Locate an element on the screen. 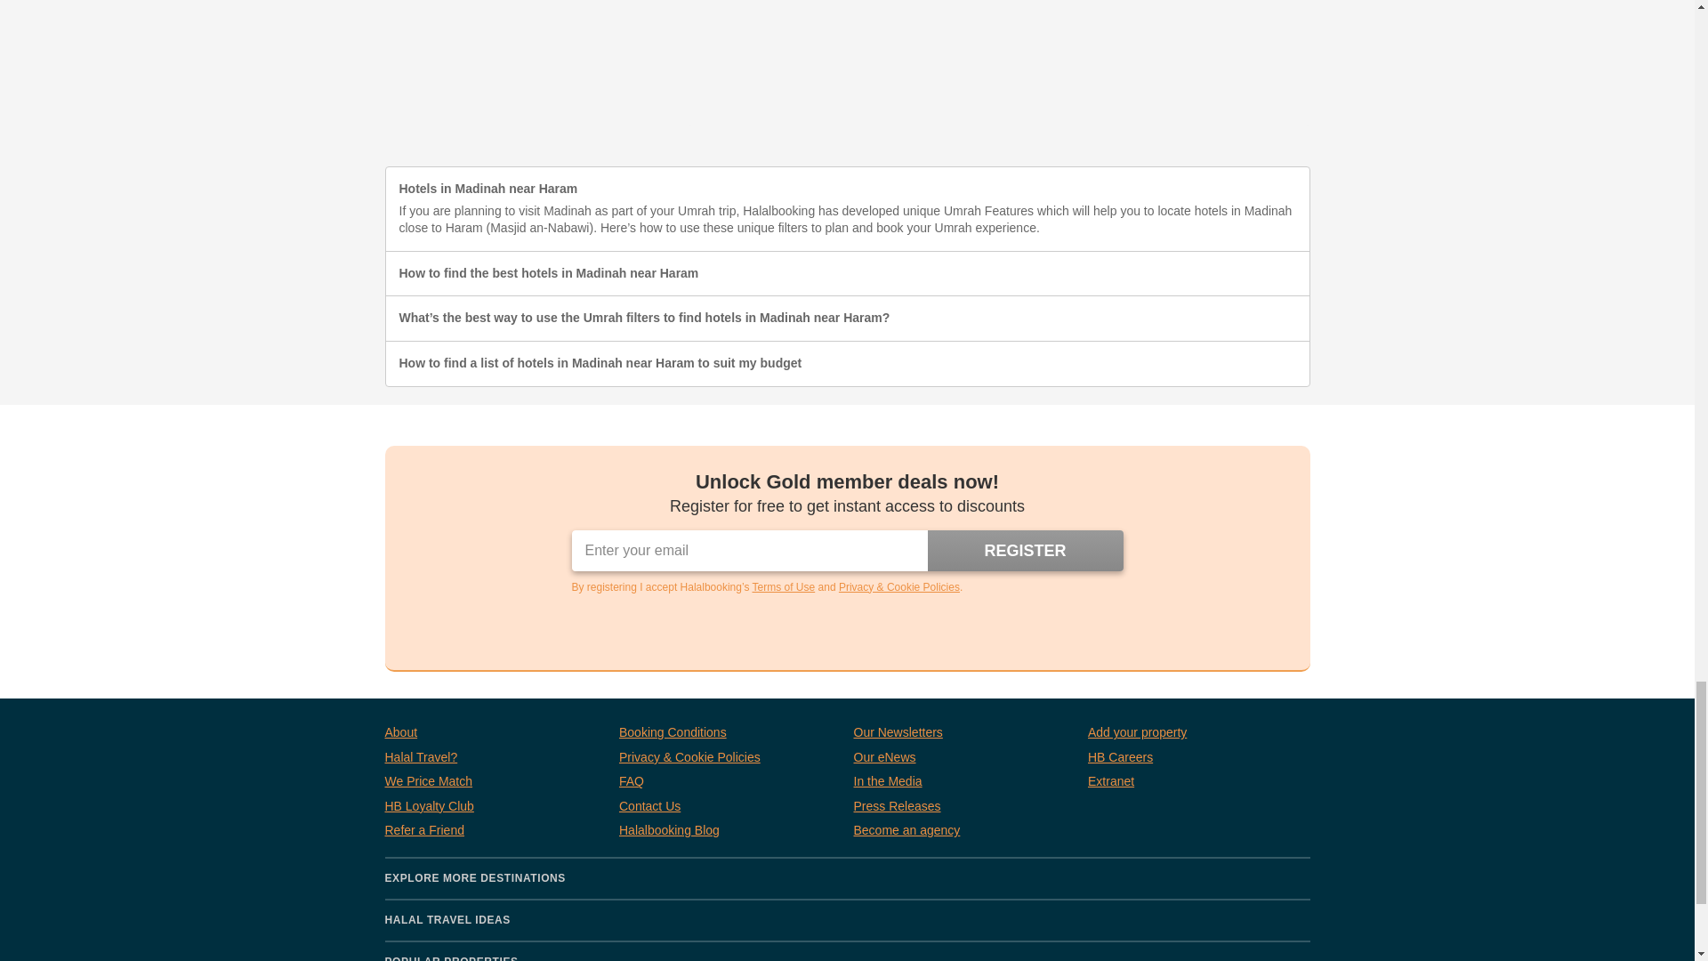  Extranet is located at coordinates (1110, 781).